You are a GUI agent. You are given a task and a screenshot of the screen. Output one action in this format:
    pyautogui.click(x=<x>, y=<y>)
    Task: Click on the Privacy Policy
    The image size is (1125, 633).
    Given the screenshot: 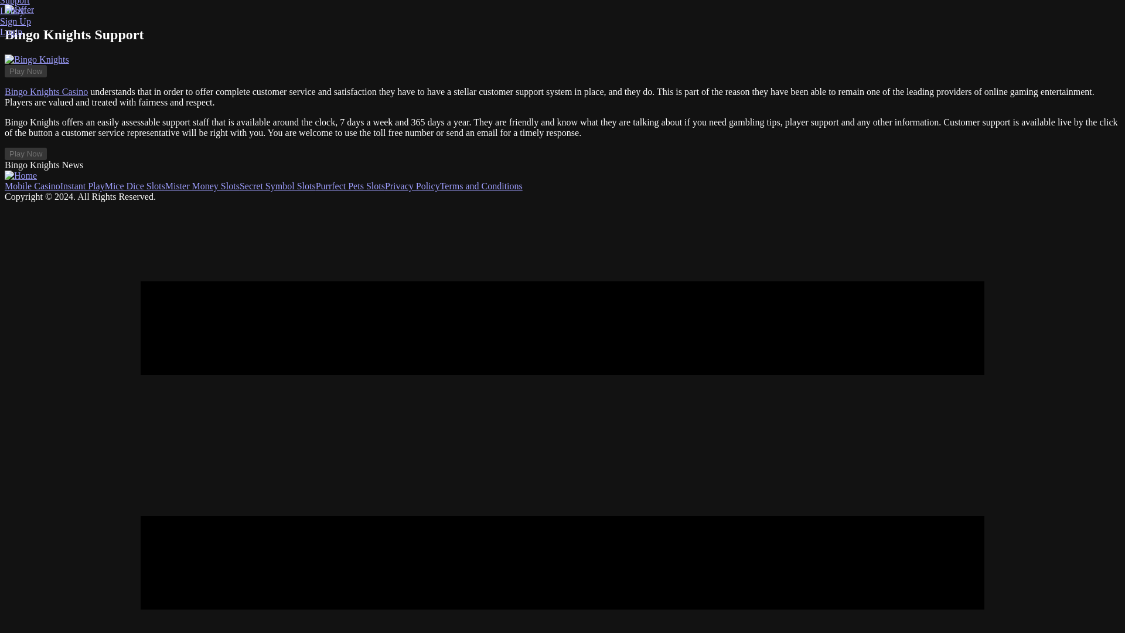 What is the action you would take?
    pyautogui.click(x=412, y=186)
    